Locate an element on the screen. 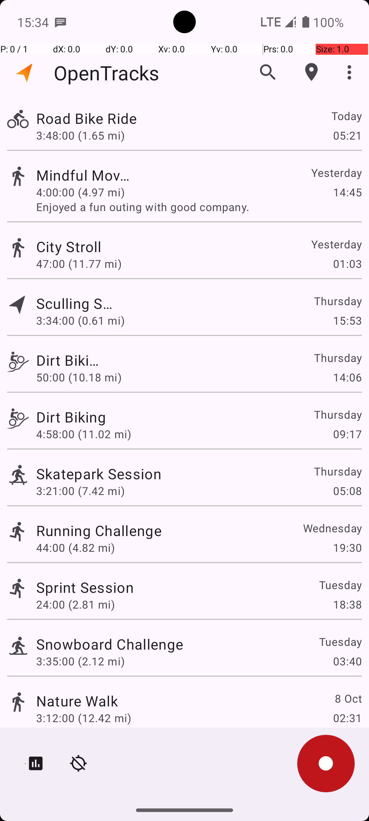 The width and height of the screenshot is (369, 821). Road Bike Ride is located at coordinates (99, 118).